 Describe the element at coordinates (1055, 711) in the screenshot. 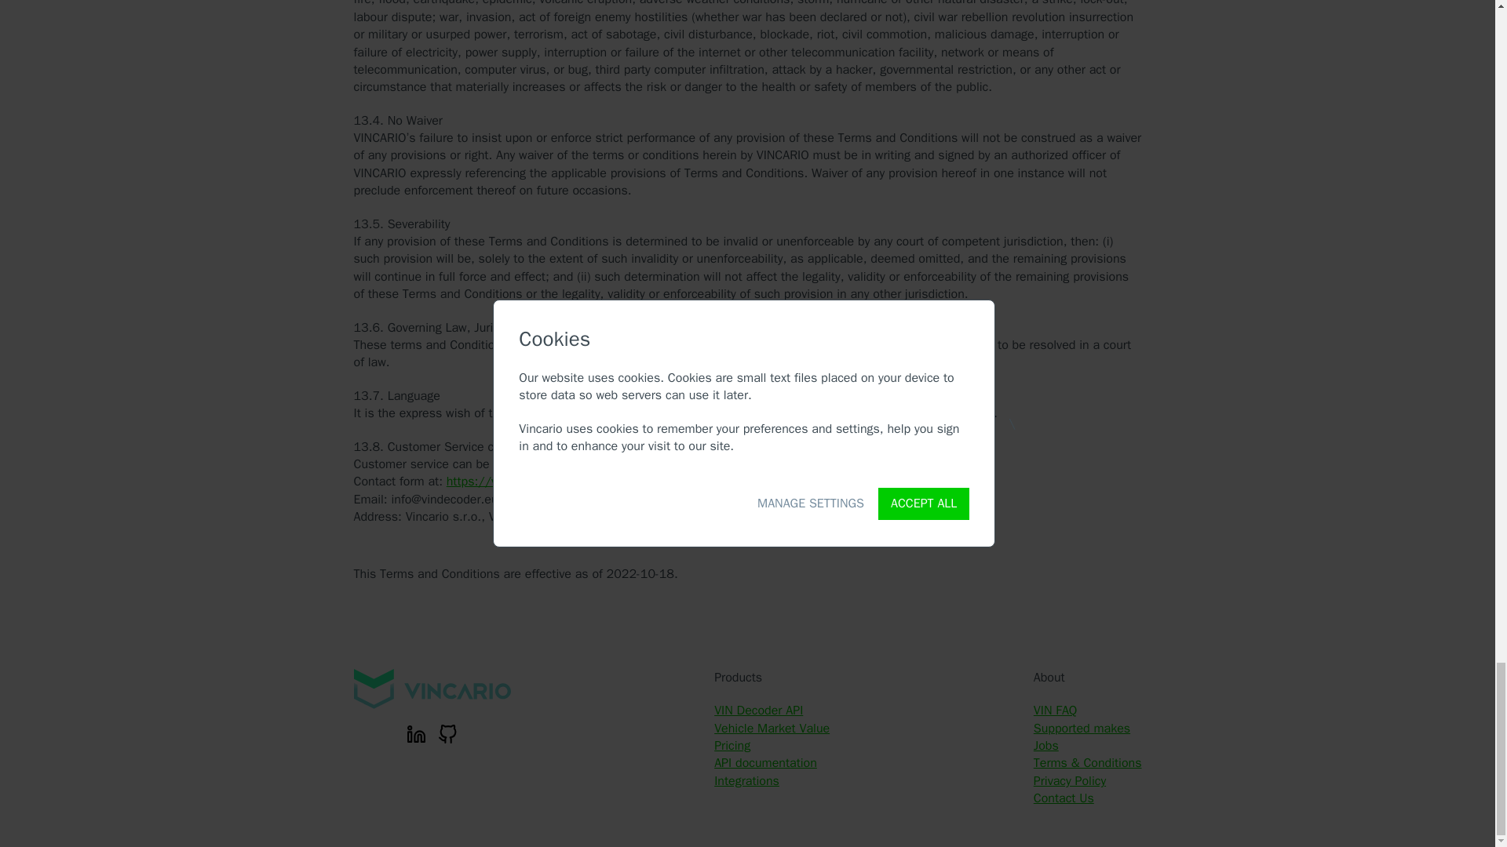

I see `VIN FAQ` at that location.